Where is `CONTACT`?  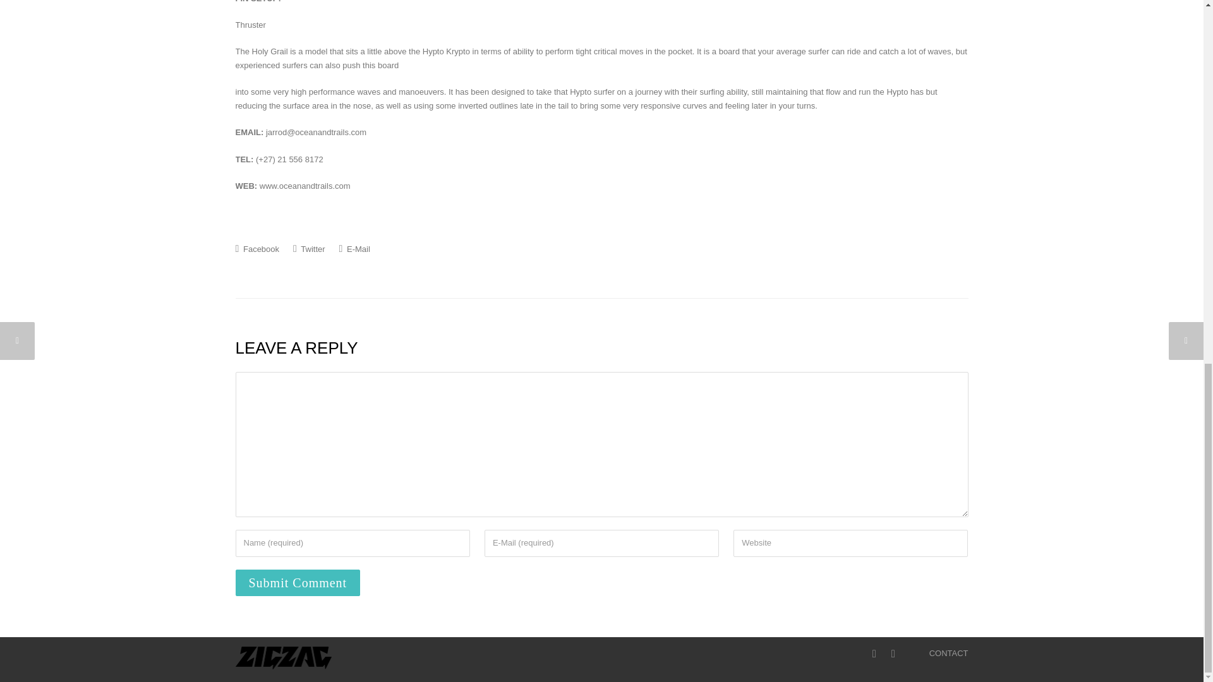
CONTACT is located at coordinates (948, 653).